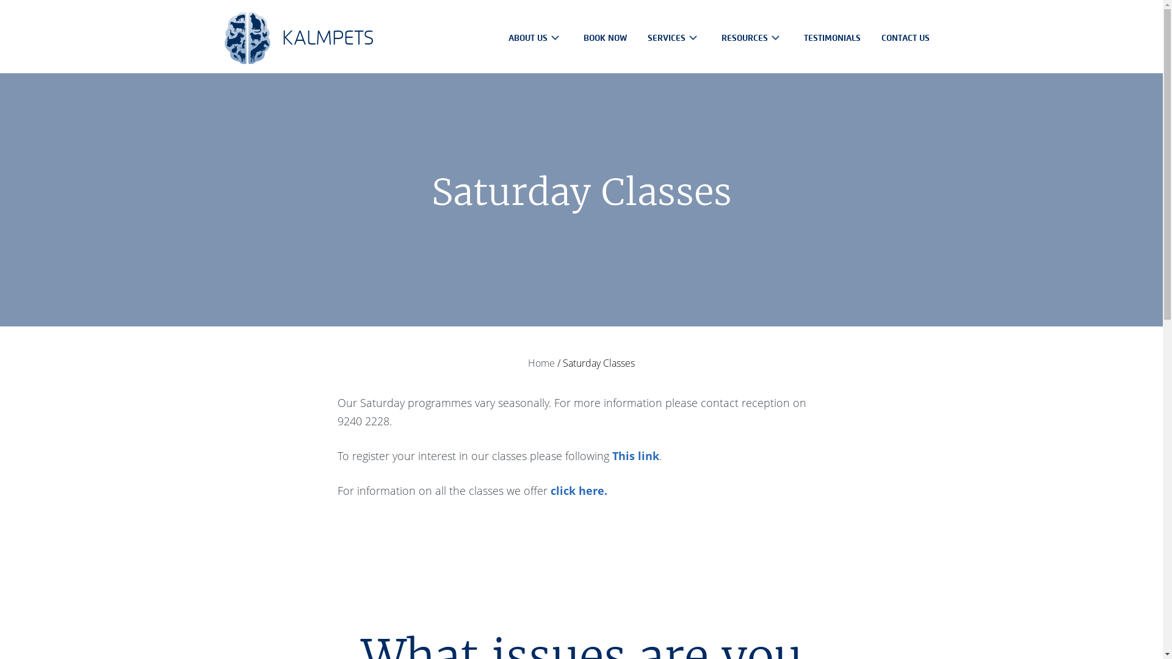  What do you see at coordinates (906, 38) in the screenshot?
I see `CONTACT US` at bounding box center [906, 38].